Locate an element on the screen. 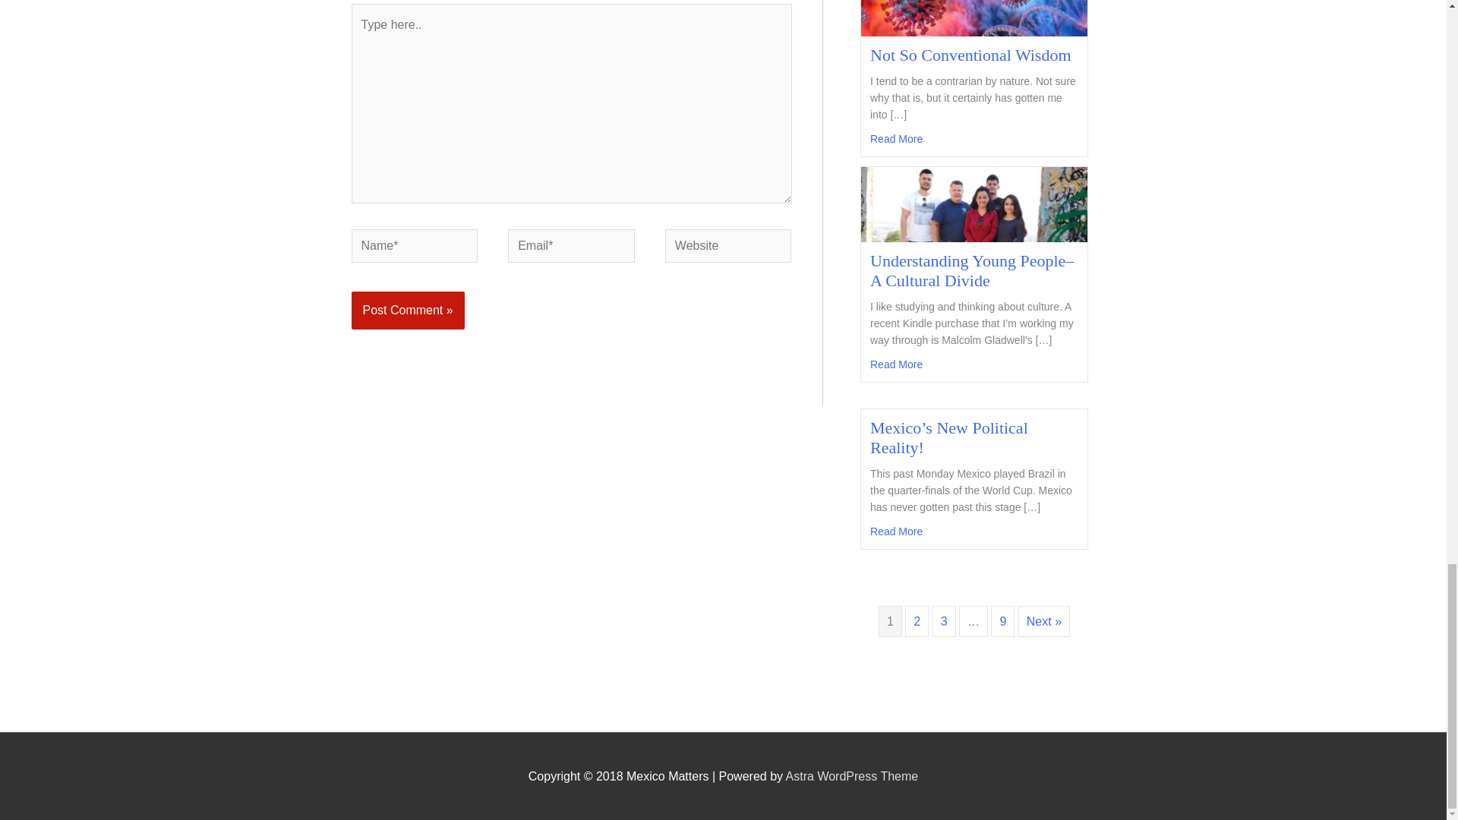  Not So Conventional Wisdom is located at coordinates (974, 3).